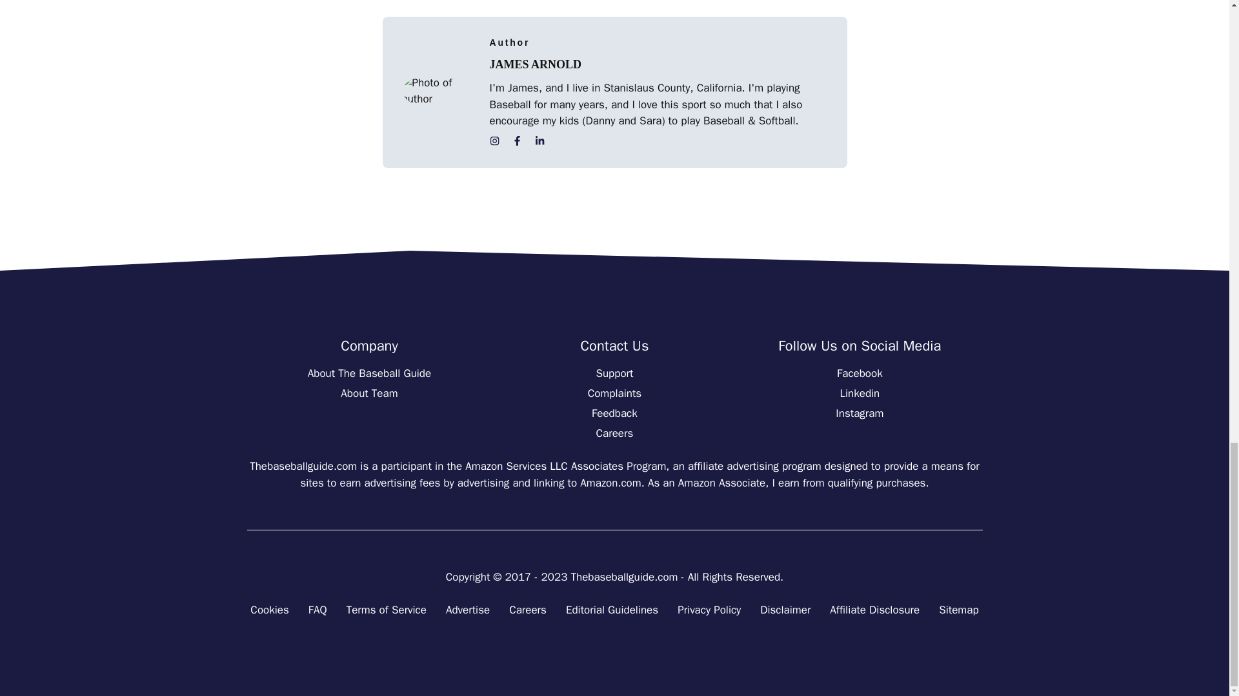  What do you see at coordinates (959, 610) in the screenshot?
I see `Sitemap` at bounding box center [959, 610].